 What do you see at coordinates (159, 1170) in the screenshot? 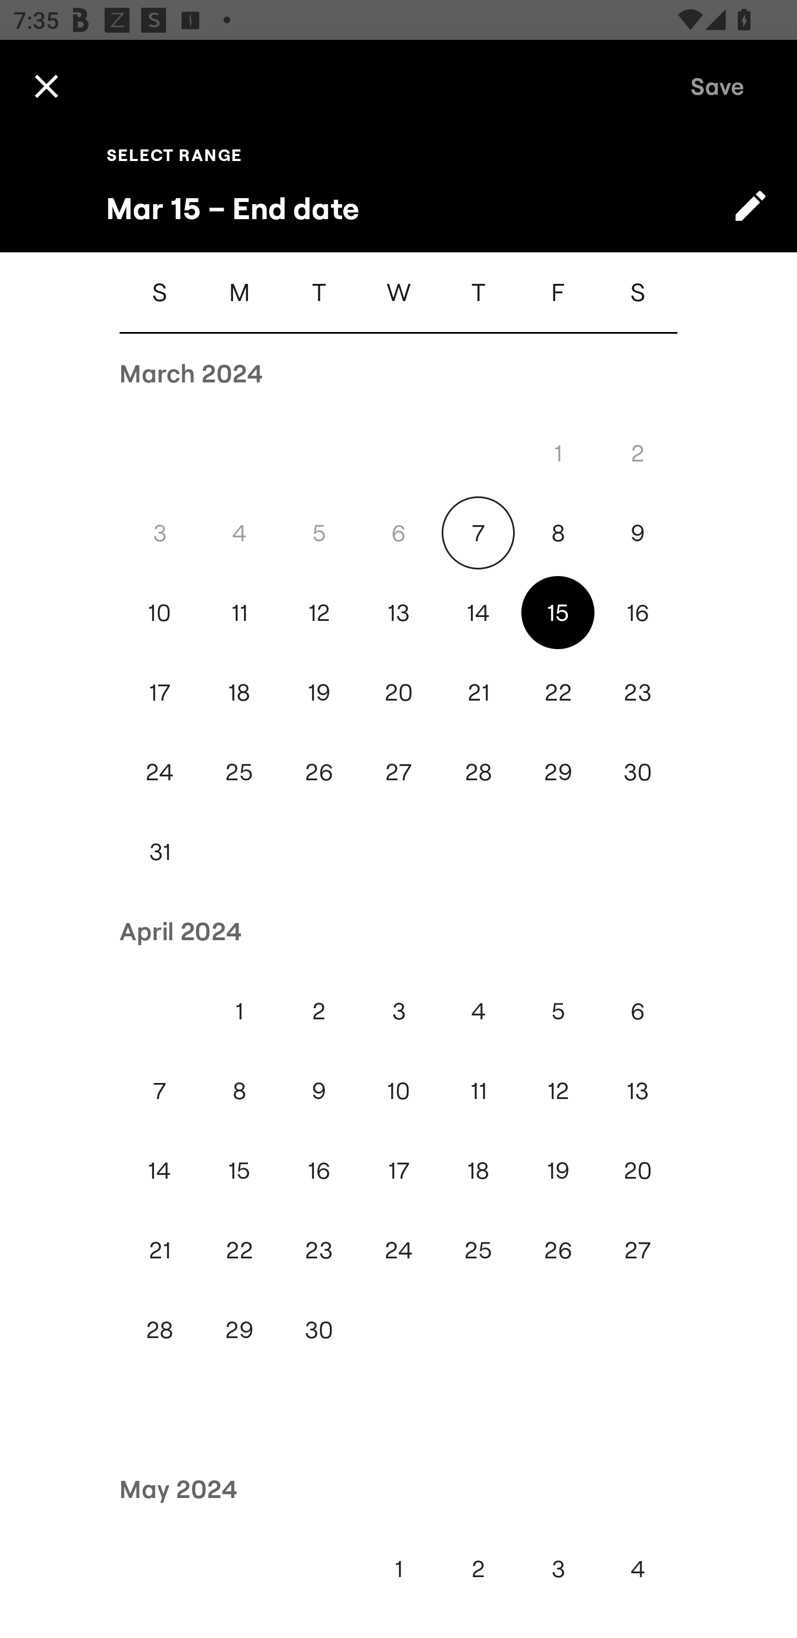
I see `14 Sun, Apr 14` at bounding box center [159, 1170].